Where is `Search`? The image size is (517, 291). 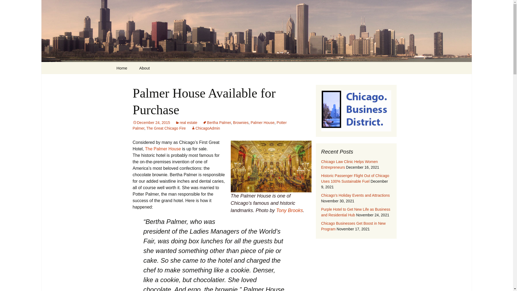 Search is located at coordinates (6, 6).